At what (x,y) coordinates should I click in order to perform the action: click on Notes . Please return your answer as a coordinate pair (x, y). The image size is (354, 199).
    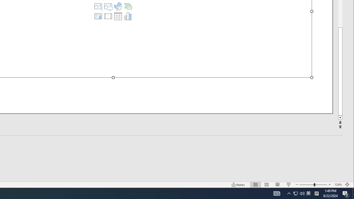
    Looking at the image, I should click on (296, 193).